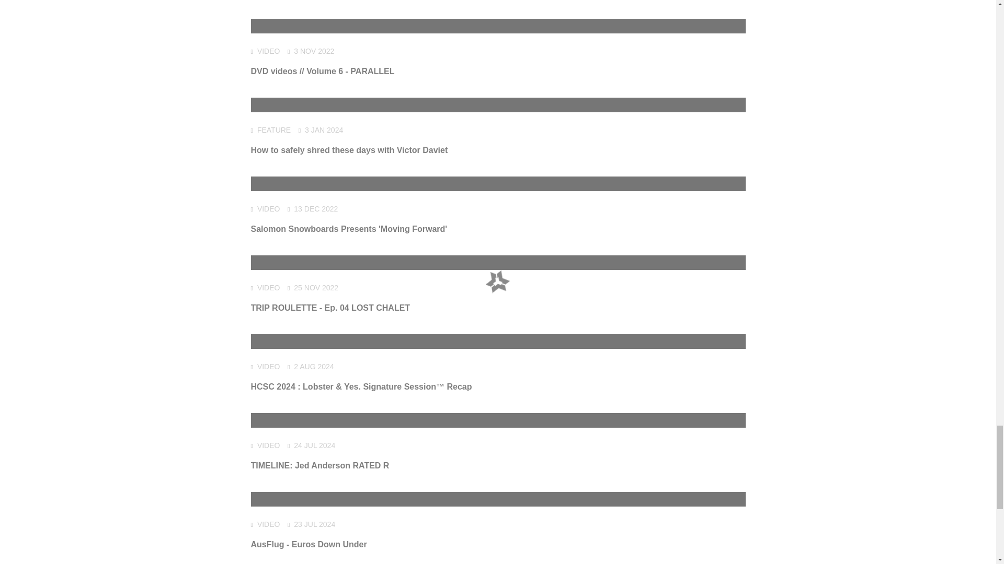  Describe the element at coordinates (320, 465) in the screenshot. I see `TIMELINE: Jed Anderson RATED R` at that location.